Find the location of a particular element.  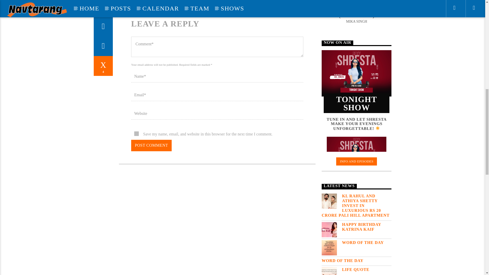

INFO AND EPISODES is located at coordinates (357, 161).